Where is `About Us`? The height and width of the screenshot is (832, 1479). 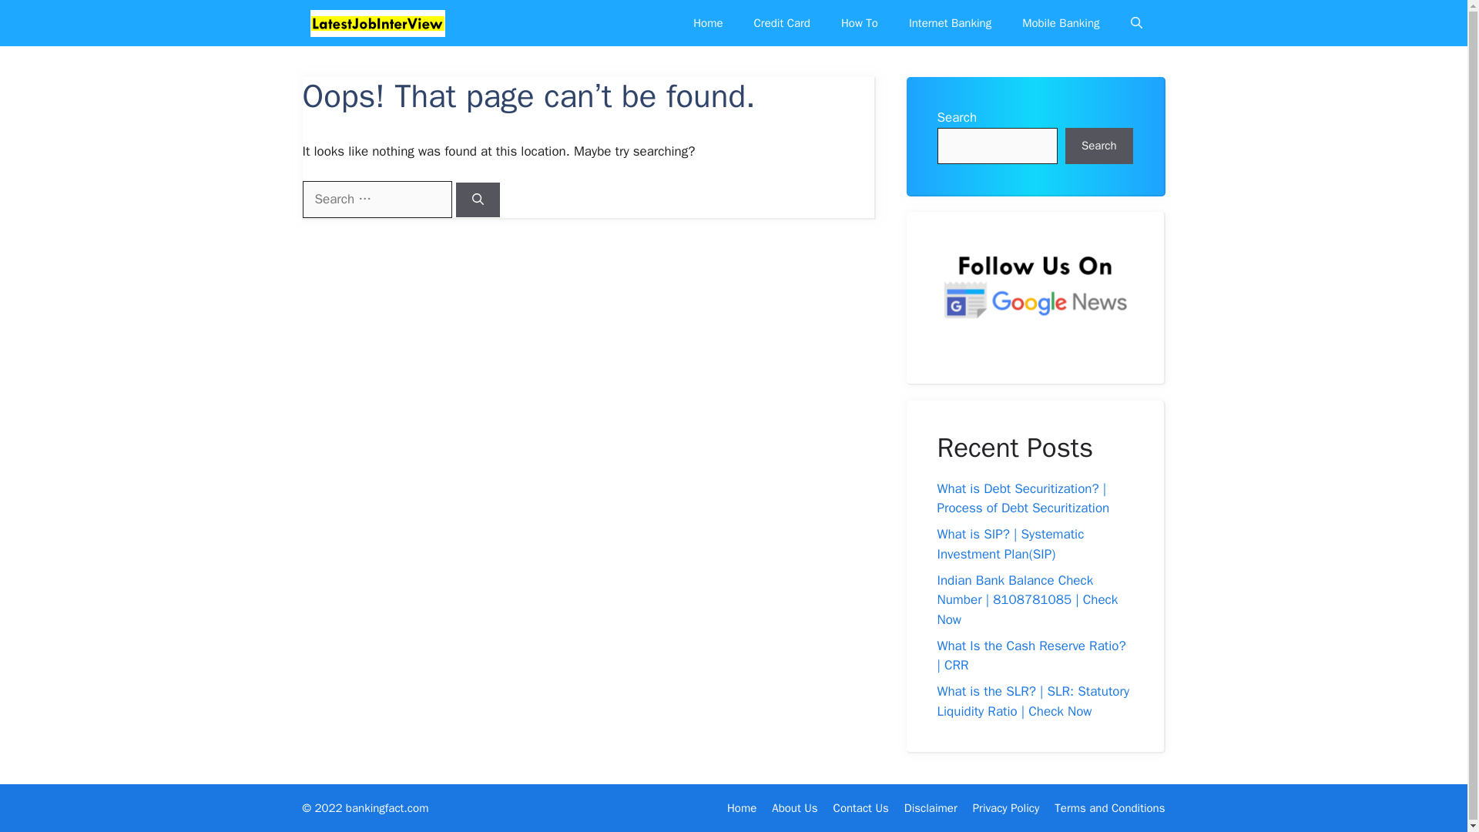 About Us is located at coordinates (795, 808).